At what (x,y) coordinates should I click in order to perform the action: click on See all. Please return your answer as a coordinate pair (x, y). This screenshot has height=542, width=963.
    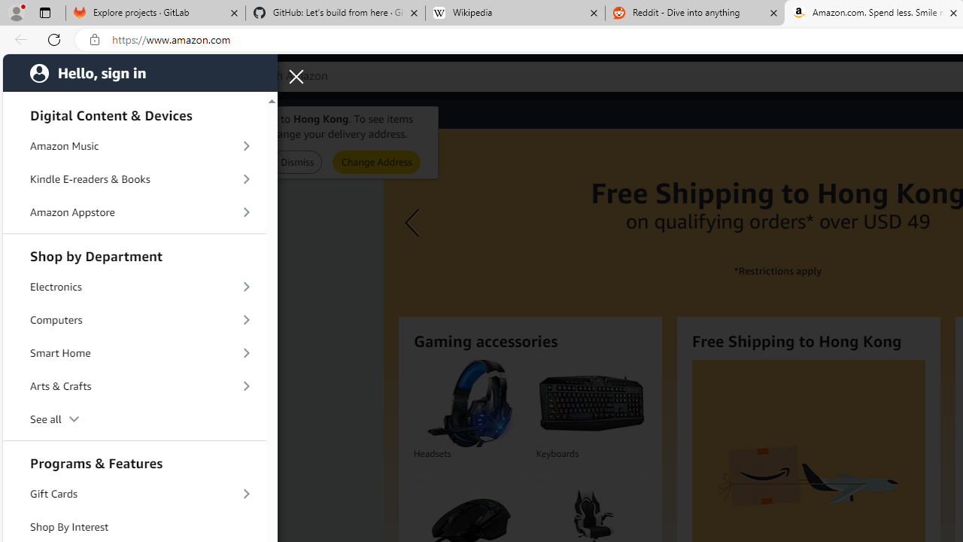
    Looking at the image, I should click on (134, 420).